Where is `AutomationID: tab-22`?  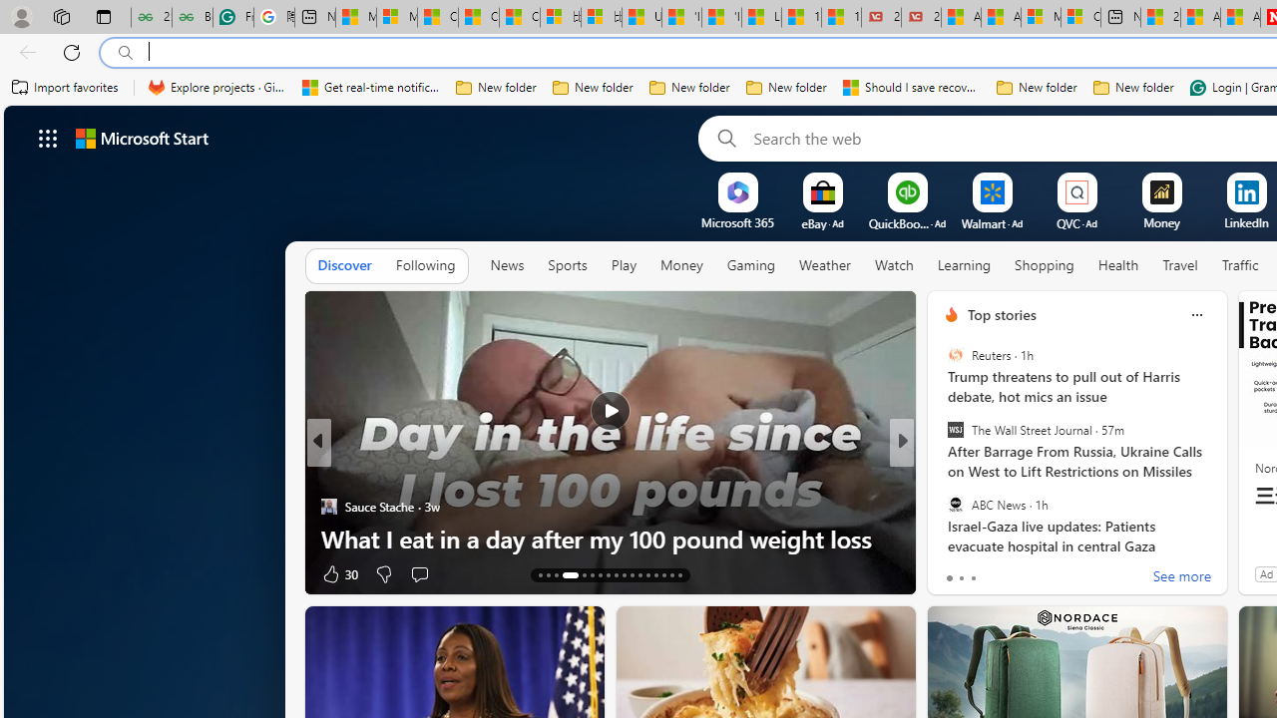 AutomationID: tab-22 is located at coordinates (623, 574).